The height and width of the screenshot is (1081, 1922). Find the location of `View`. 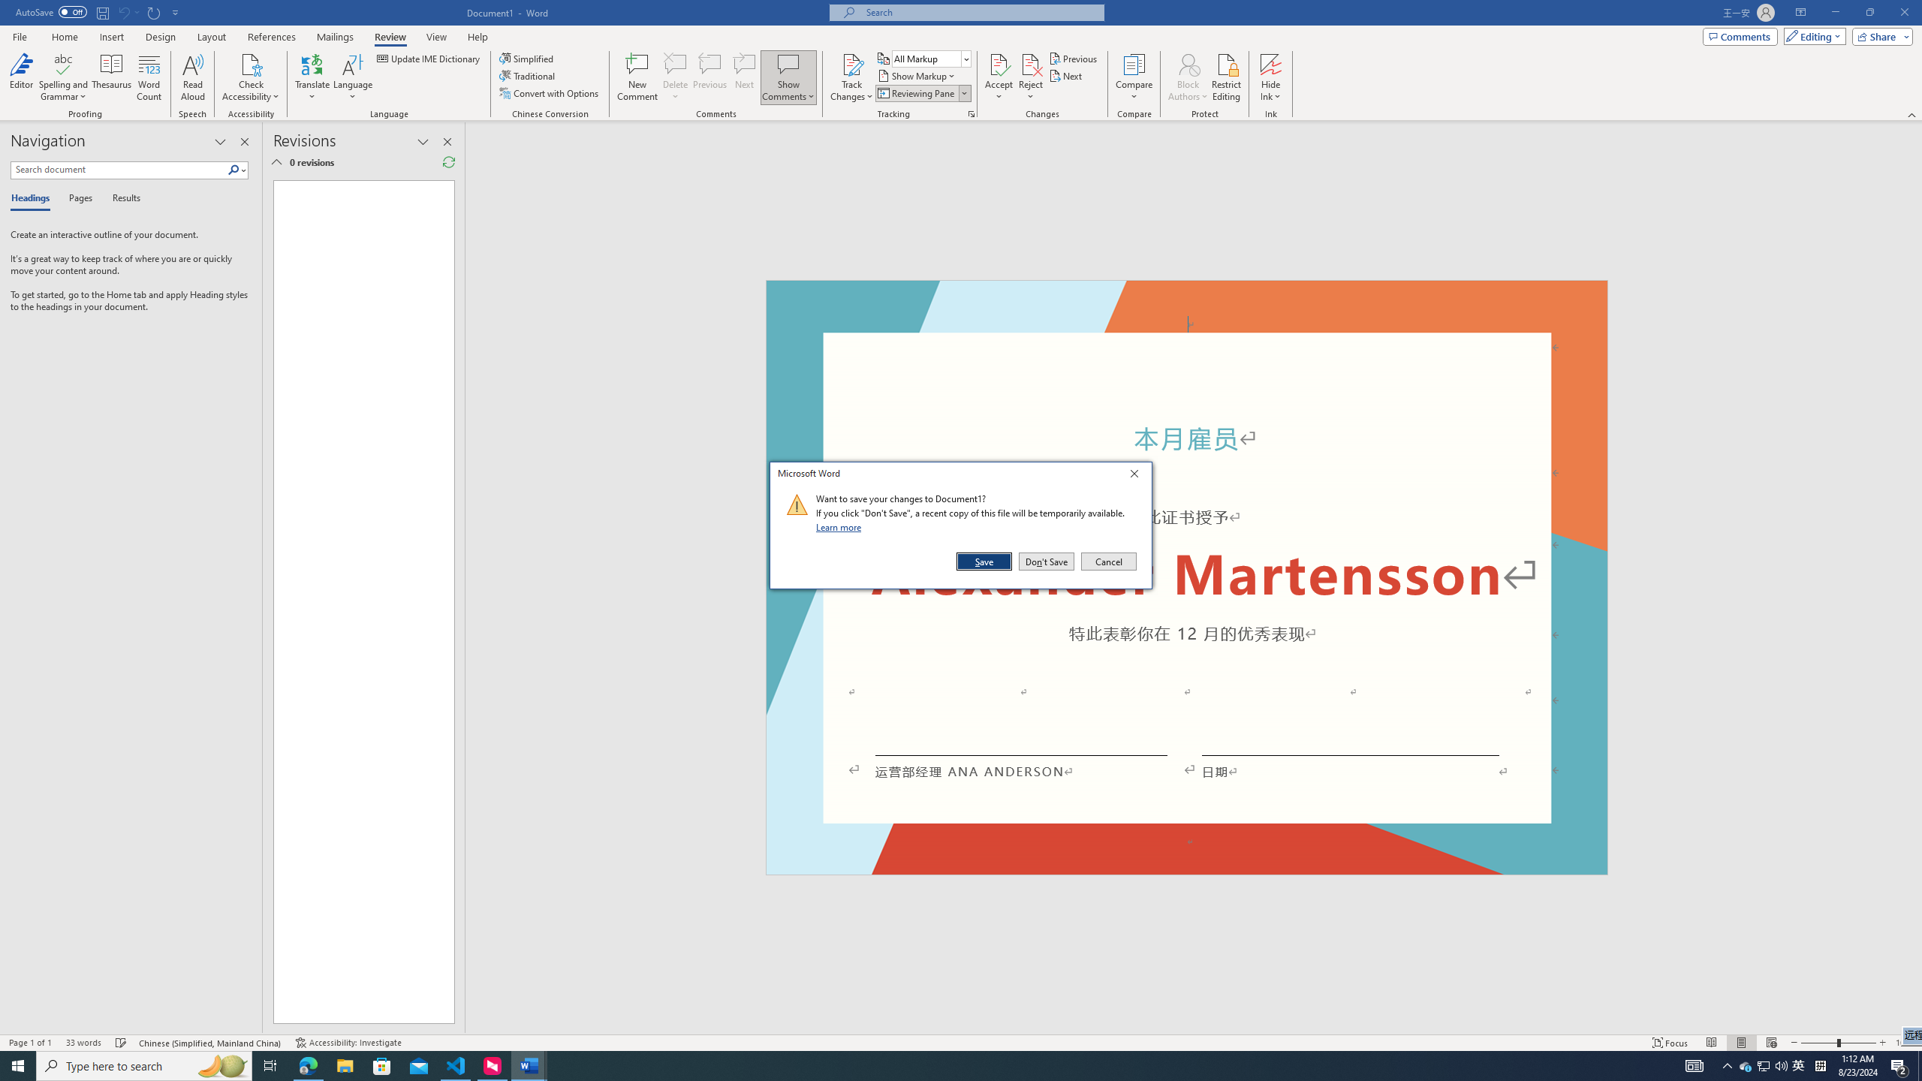

View is located at coordinates (437, 37).